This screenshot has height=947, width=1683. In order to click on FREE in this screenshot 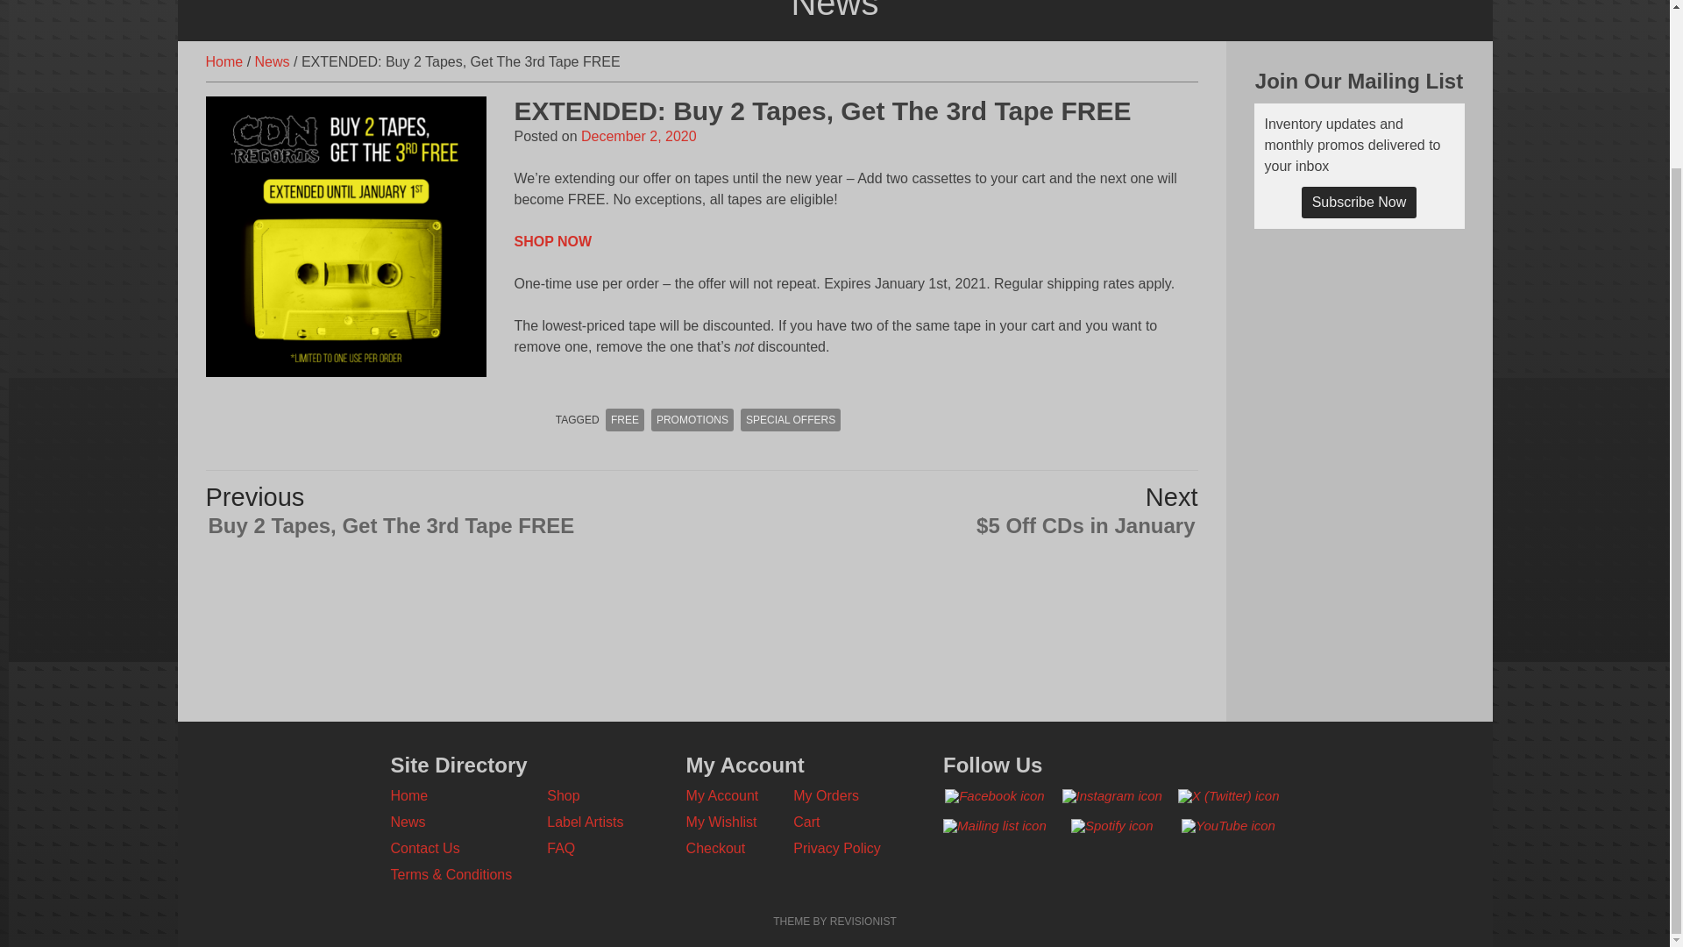, I will do `click(625, 419)`.